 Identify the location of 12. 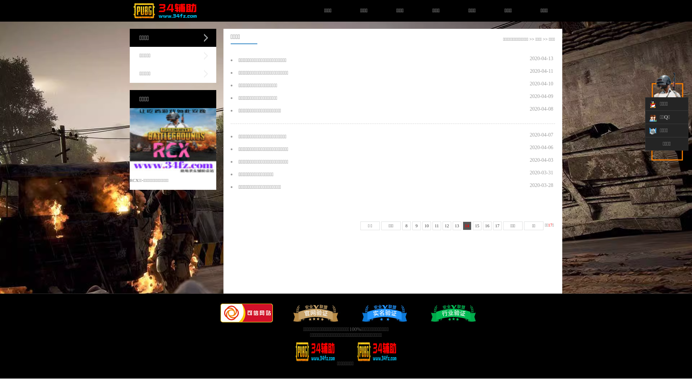
(447, 226).